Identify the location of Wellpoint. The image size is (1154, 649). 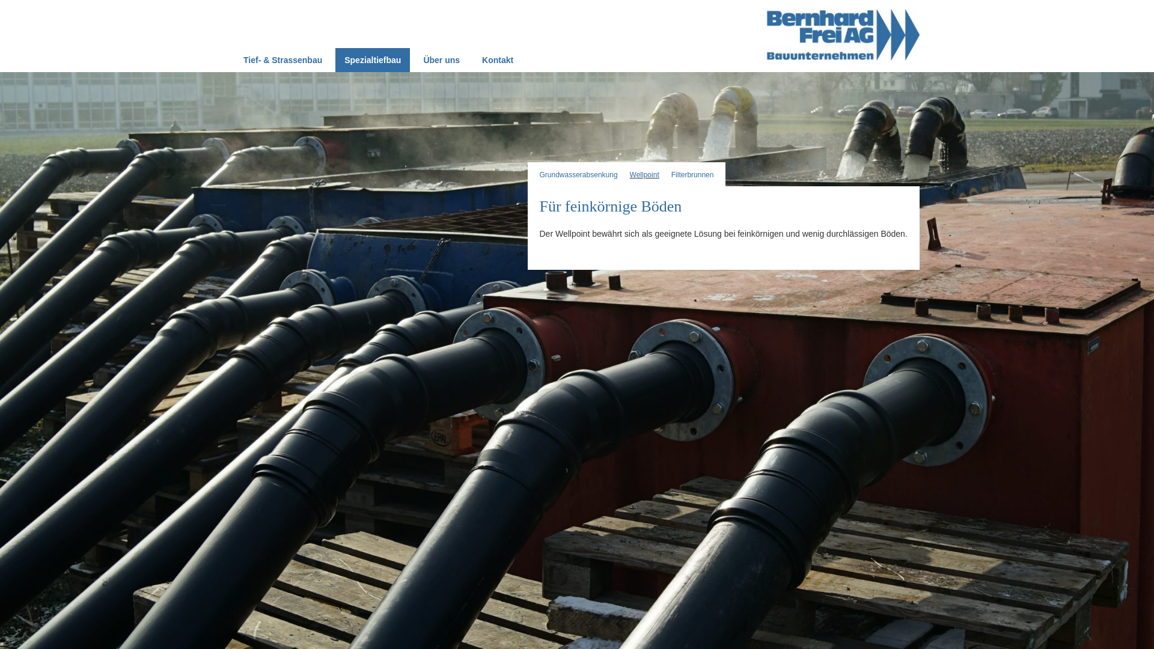
(644, 175).